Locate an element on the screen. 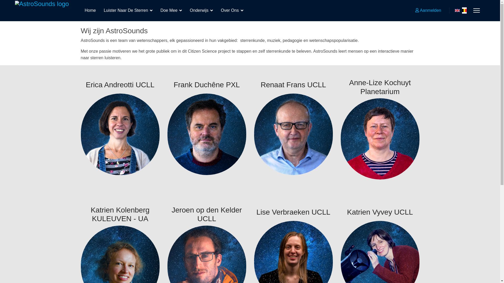 The width and height of the screenshot is (504, 283). Menu is located at coordinates (477, 10).